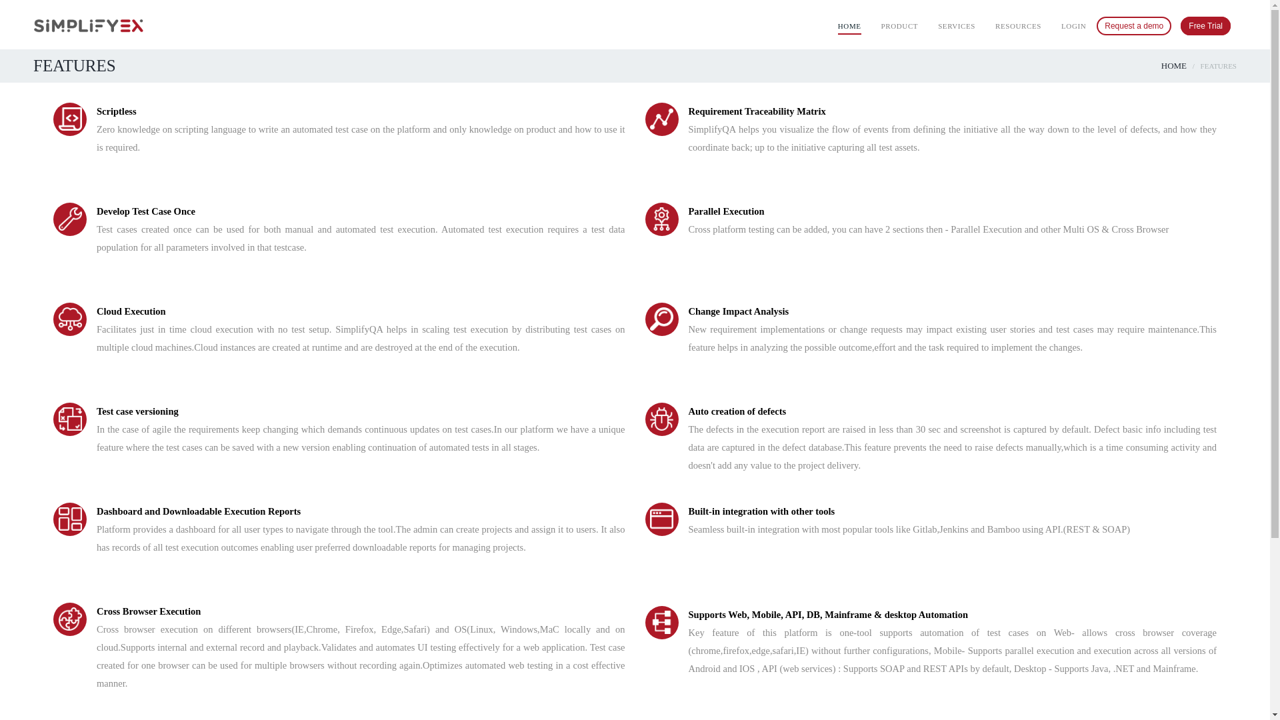  Describe the element at coordinates (1205, 25) in the screenshot. I see `Free Trial` at that location.